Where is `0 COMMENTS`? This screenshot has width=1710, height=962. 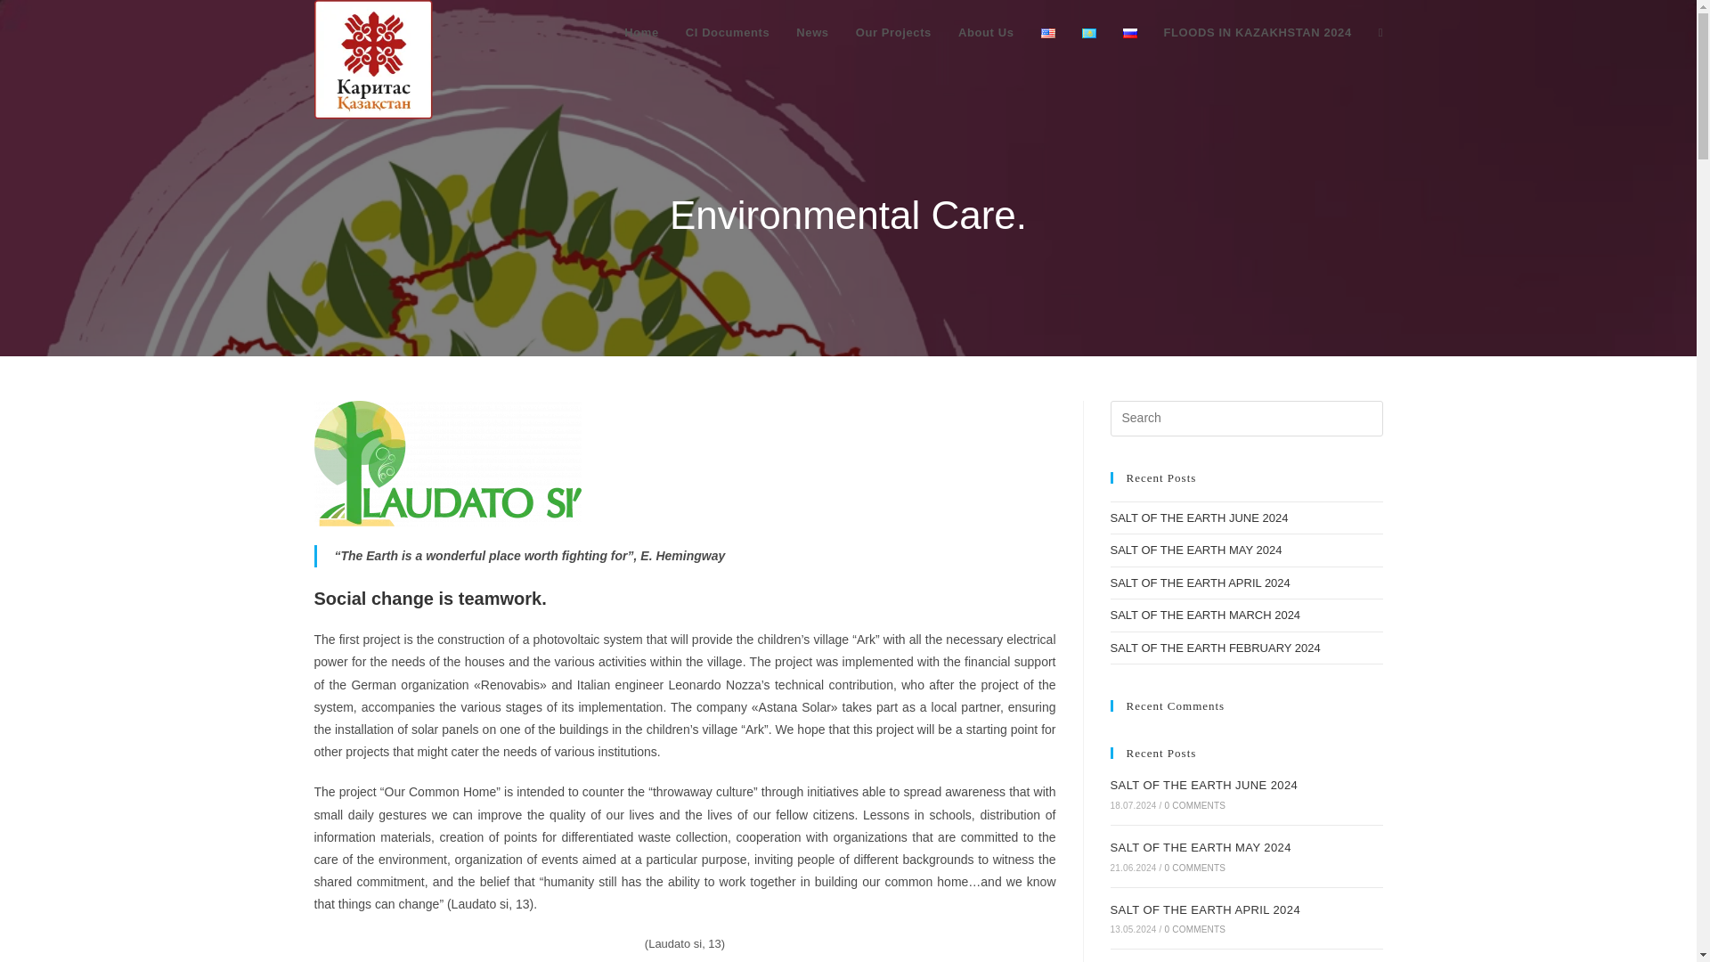 0 COMMENTS is located at coordinates (1195, 868).